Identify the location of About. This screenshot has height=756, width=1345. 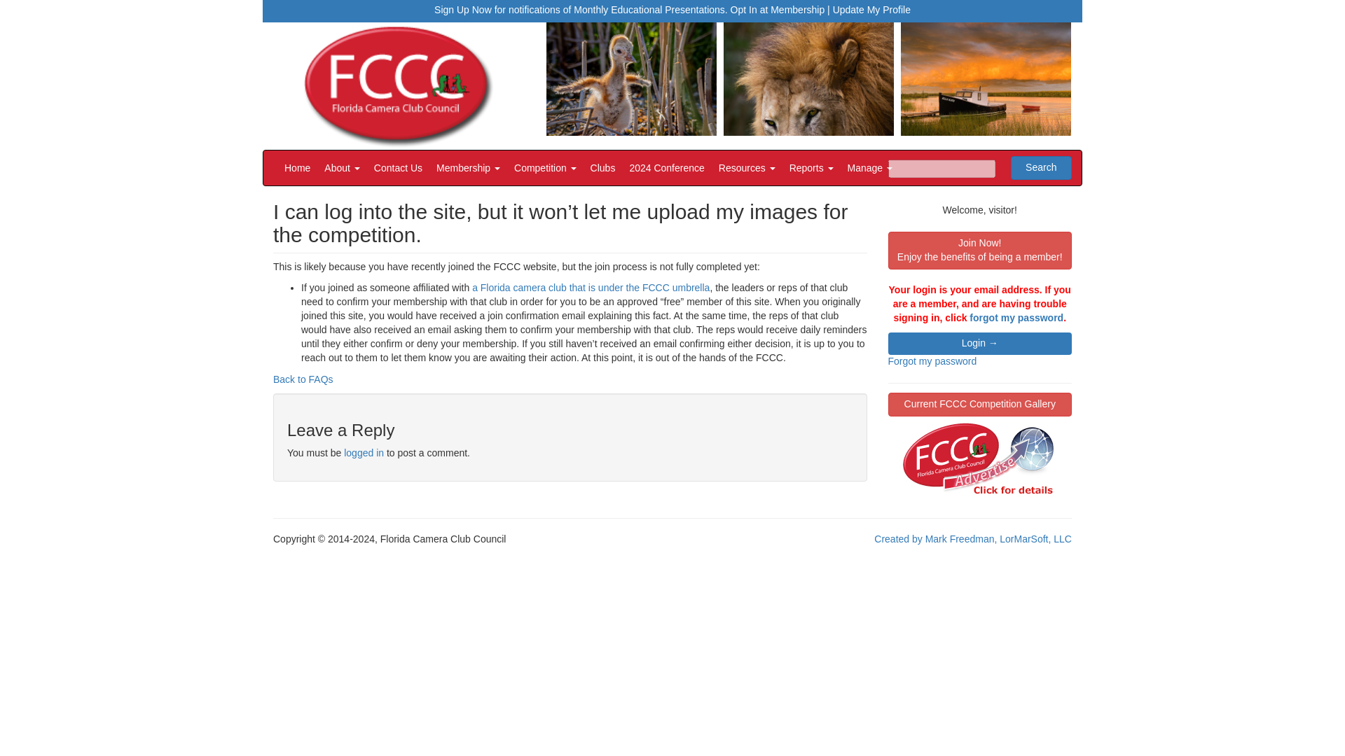
(342, 167).